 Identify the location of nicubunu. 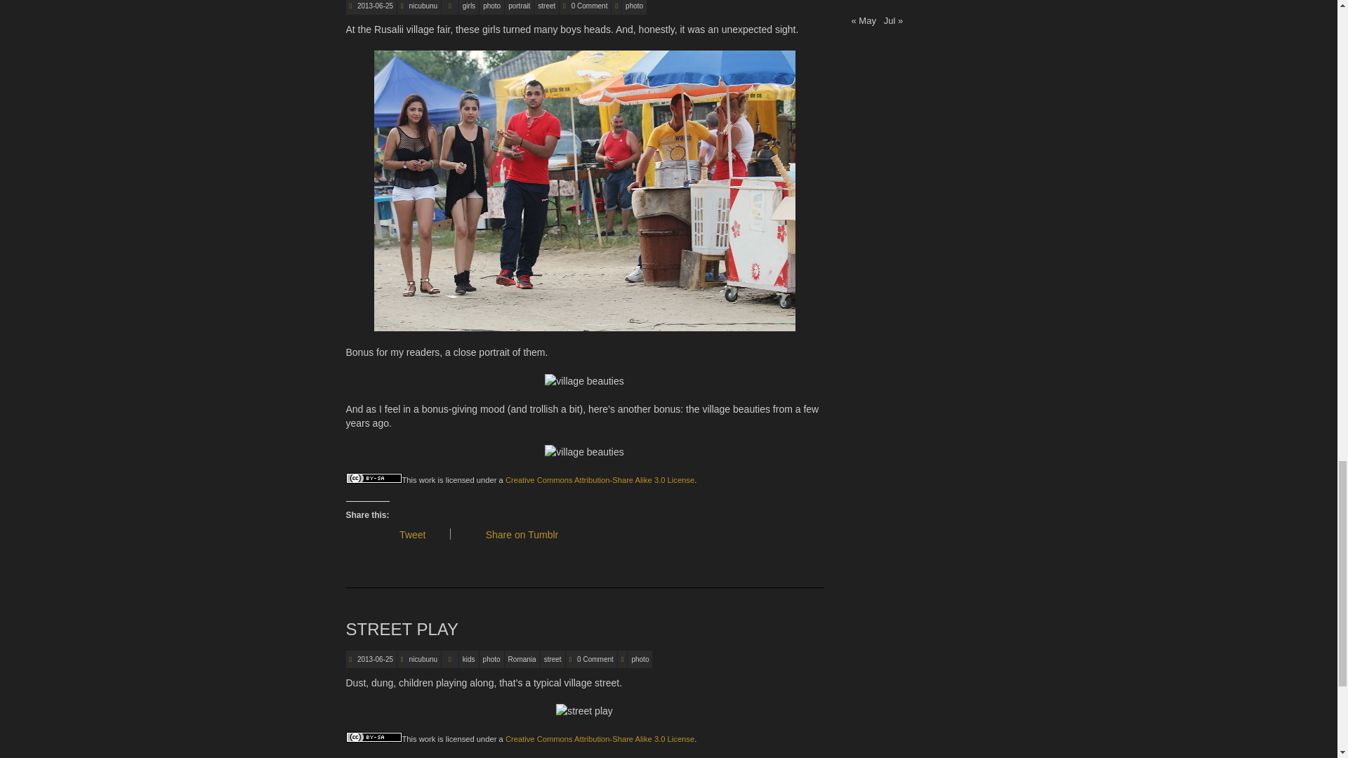
(424, 6).